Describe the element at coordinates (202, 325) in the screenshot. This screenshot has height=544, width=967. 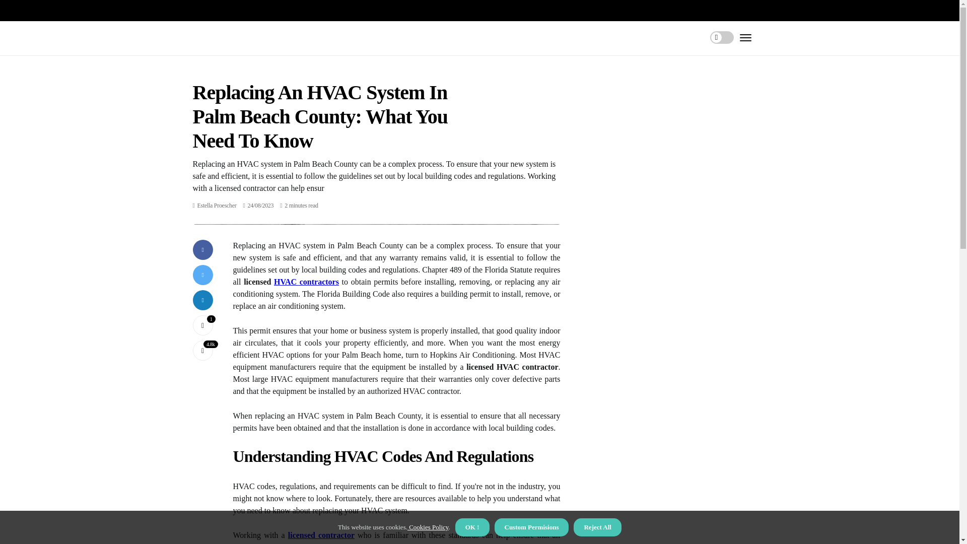
I see `1` at that location.